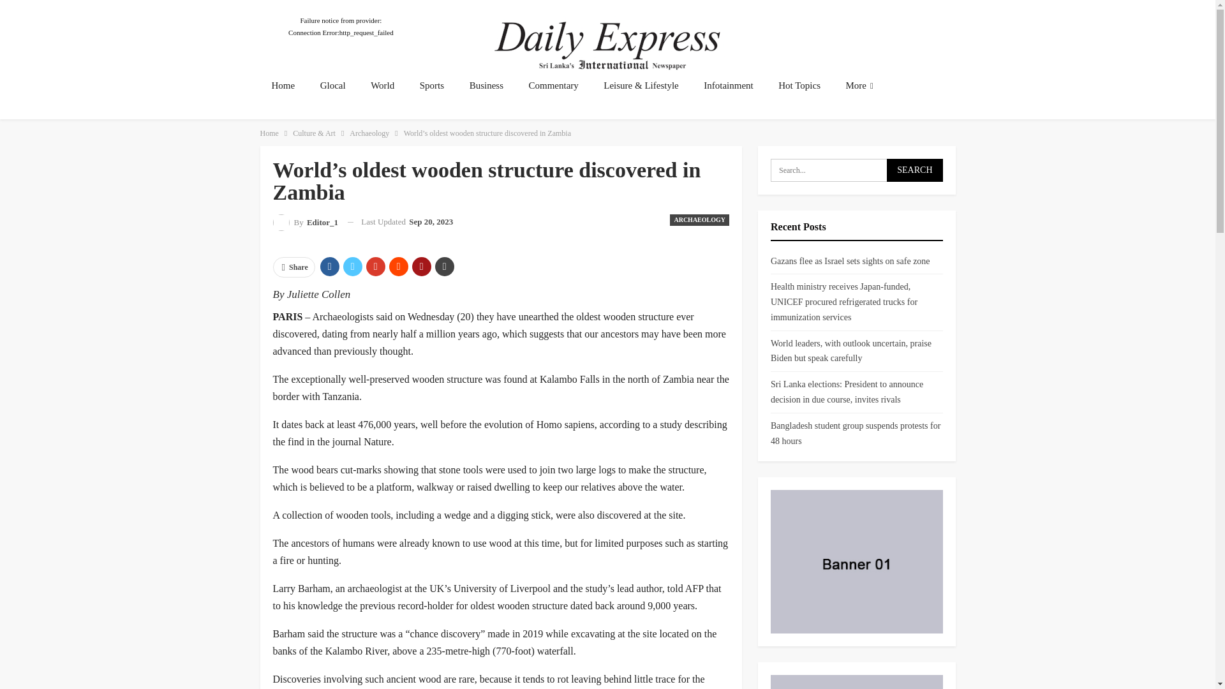  What do you see at coordinates (306, 222) in the screenshot?
I see `Browse Author Articles` at bounding box center [306, 222].